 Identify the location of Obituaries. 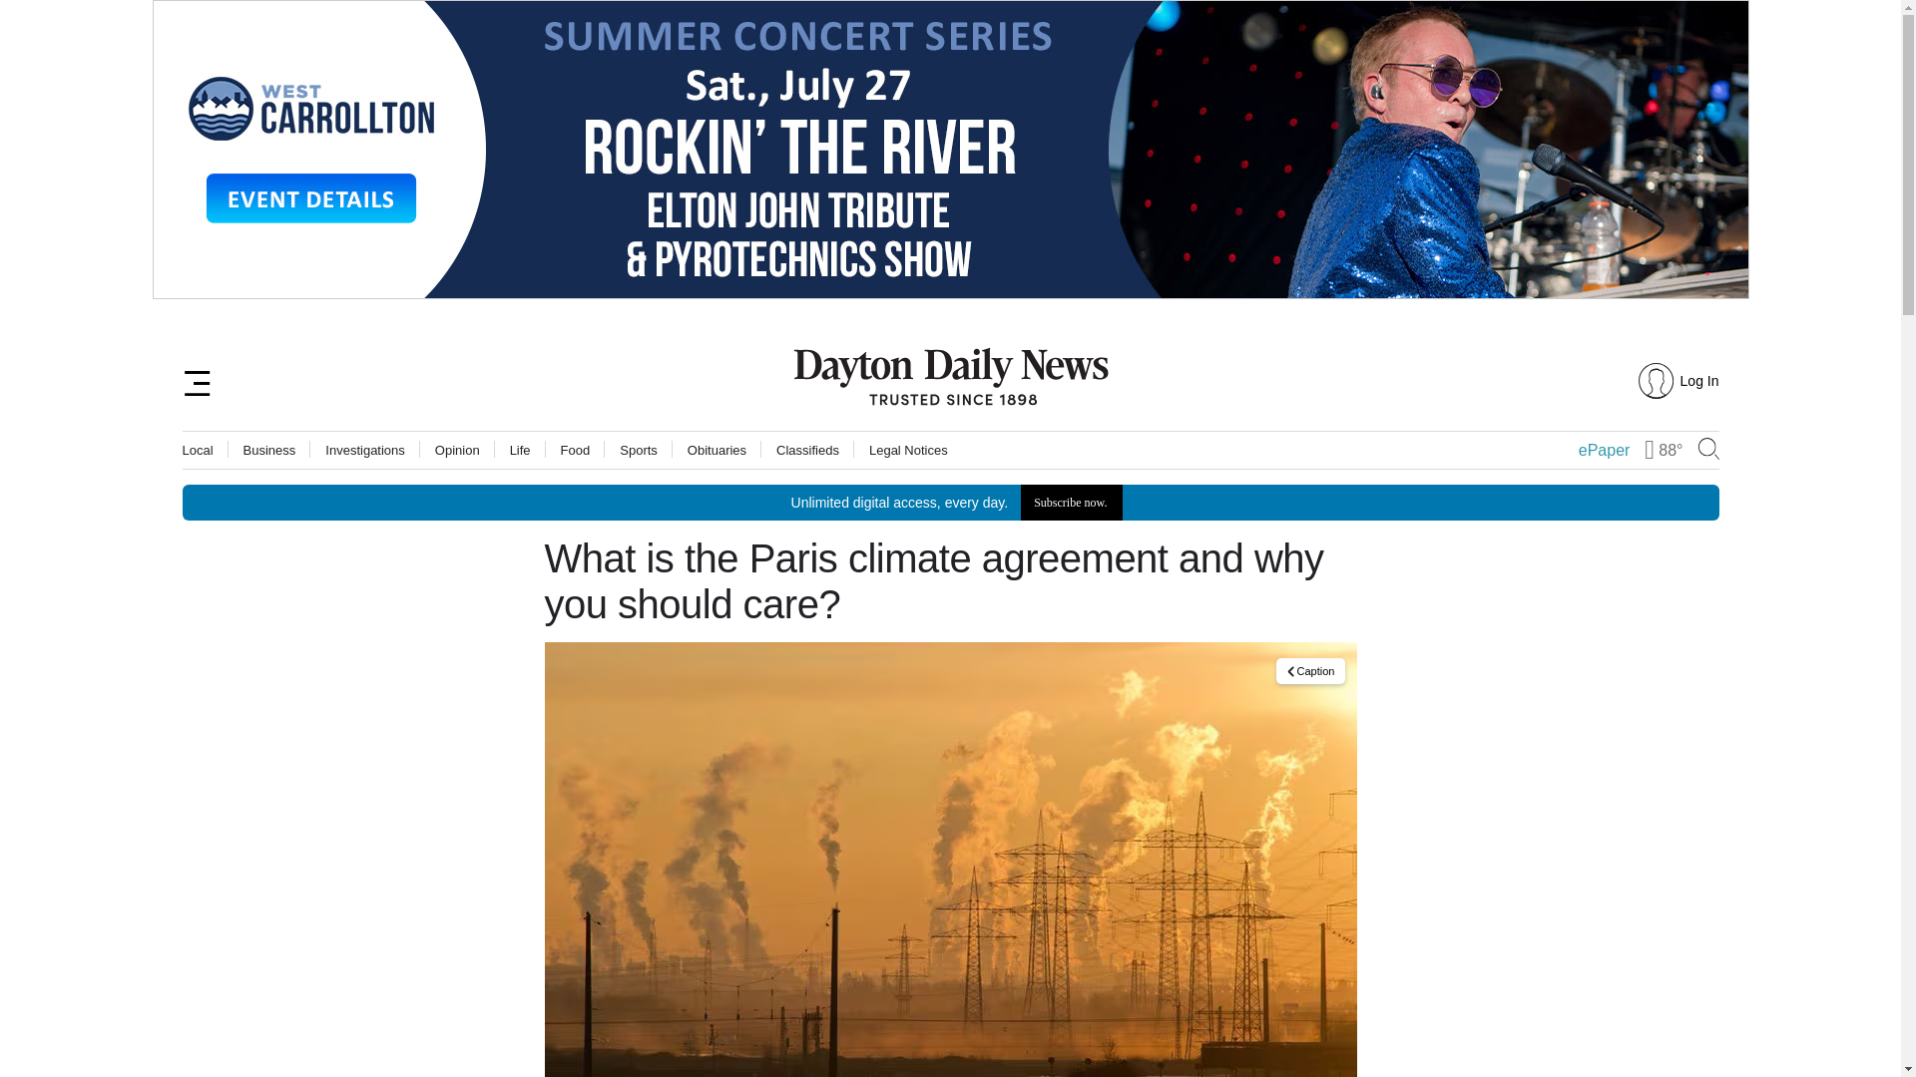
(717, 449).